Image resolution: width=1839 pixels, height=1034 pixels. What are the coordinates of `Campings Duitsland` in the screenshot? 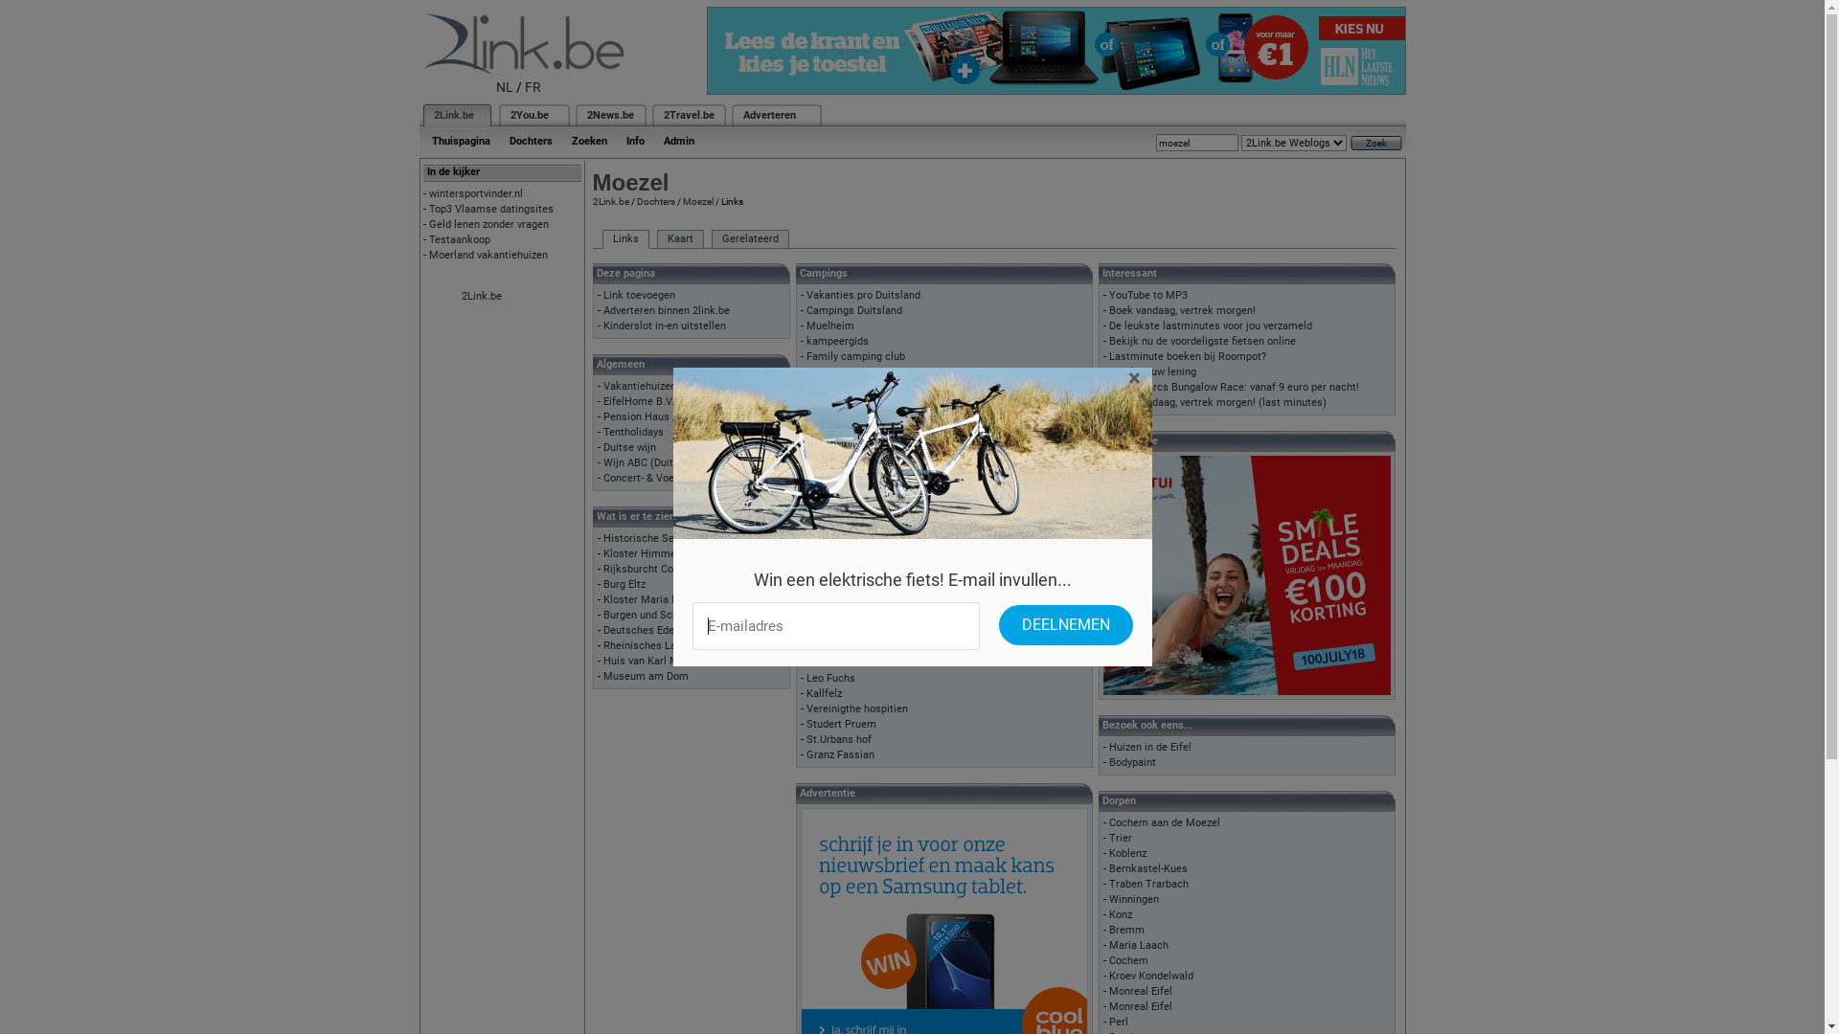 It's located at (854, 310).